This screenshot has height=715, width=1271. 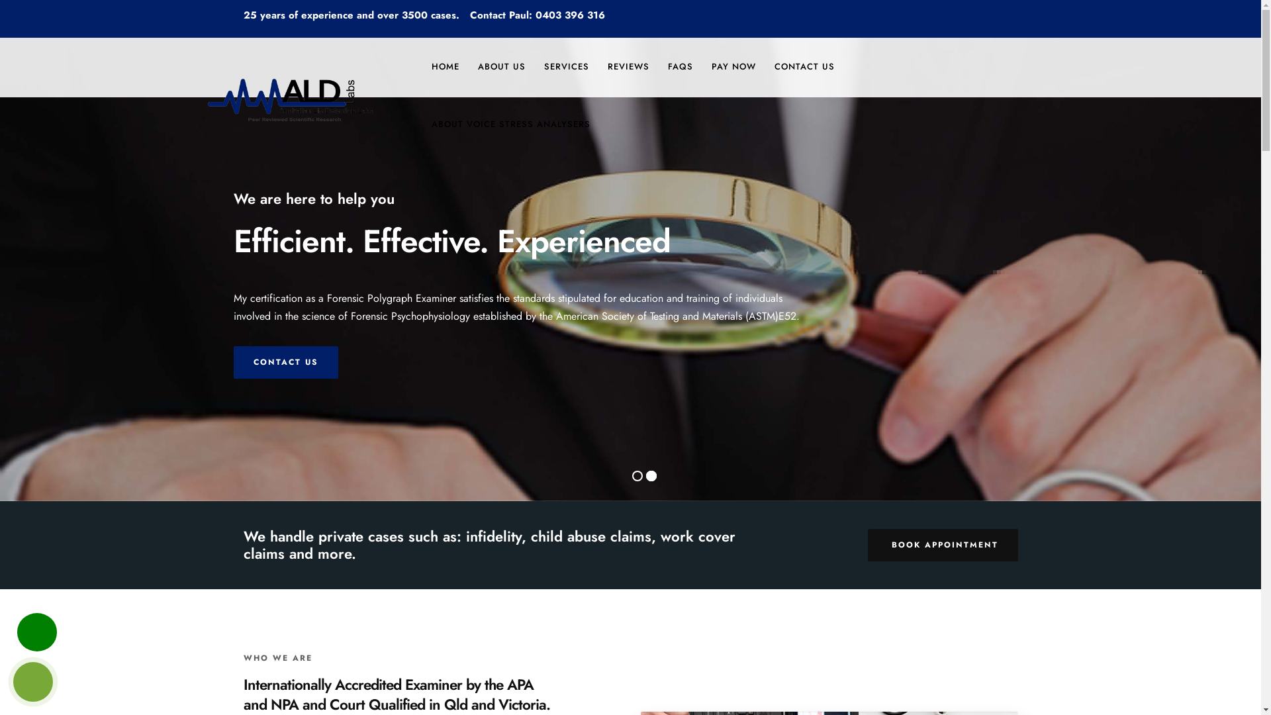 What do you see at coordinates (681, 66) in the screenshot?
I see `FAQS` at bounding box center [681, 66].